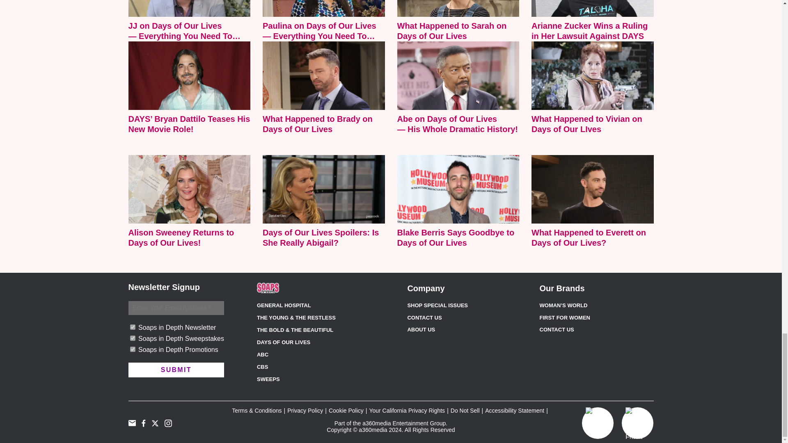  What do you see at coordinates (132, 327) in the screenshot?
I see `1` at bounding box center [132, 327].